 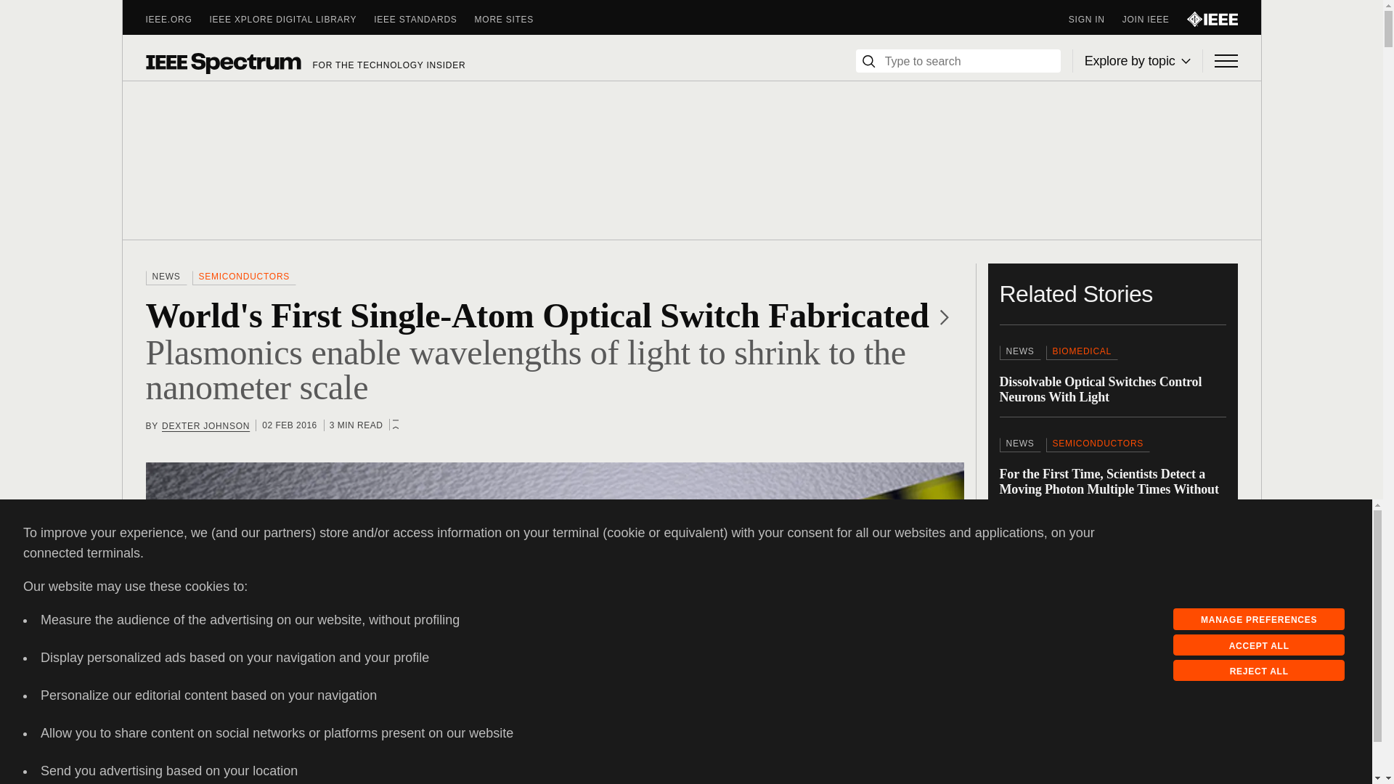 What do you see at coordinates (1154, 19) in the screenshot?
I see `JOIN IEEE` at bounding box center [1154, 19].